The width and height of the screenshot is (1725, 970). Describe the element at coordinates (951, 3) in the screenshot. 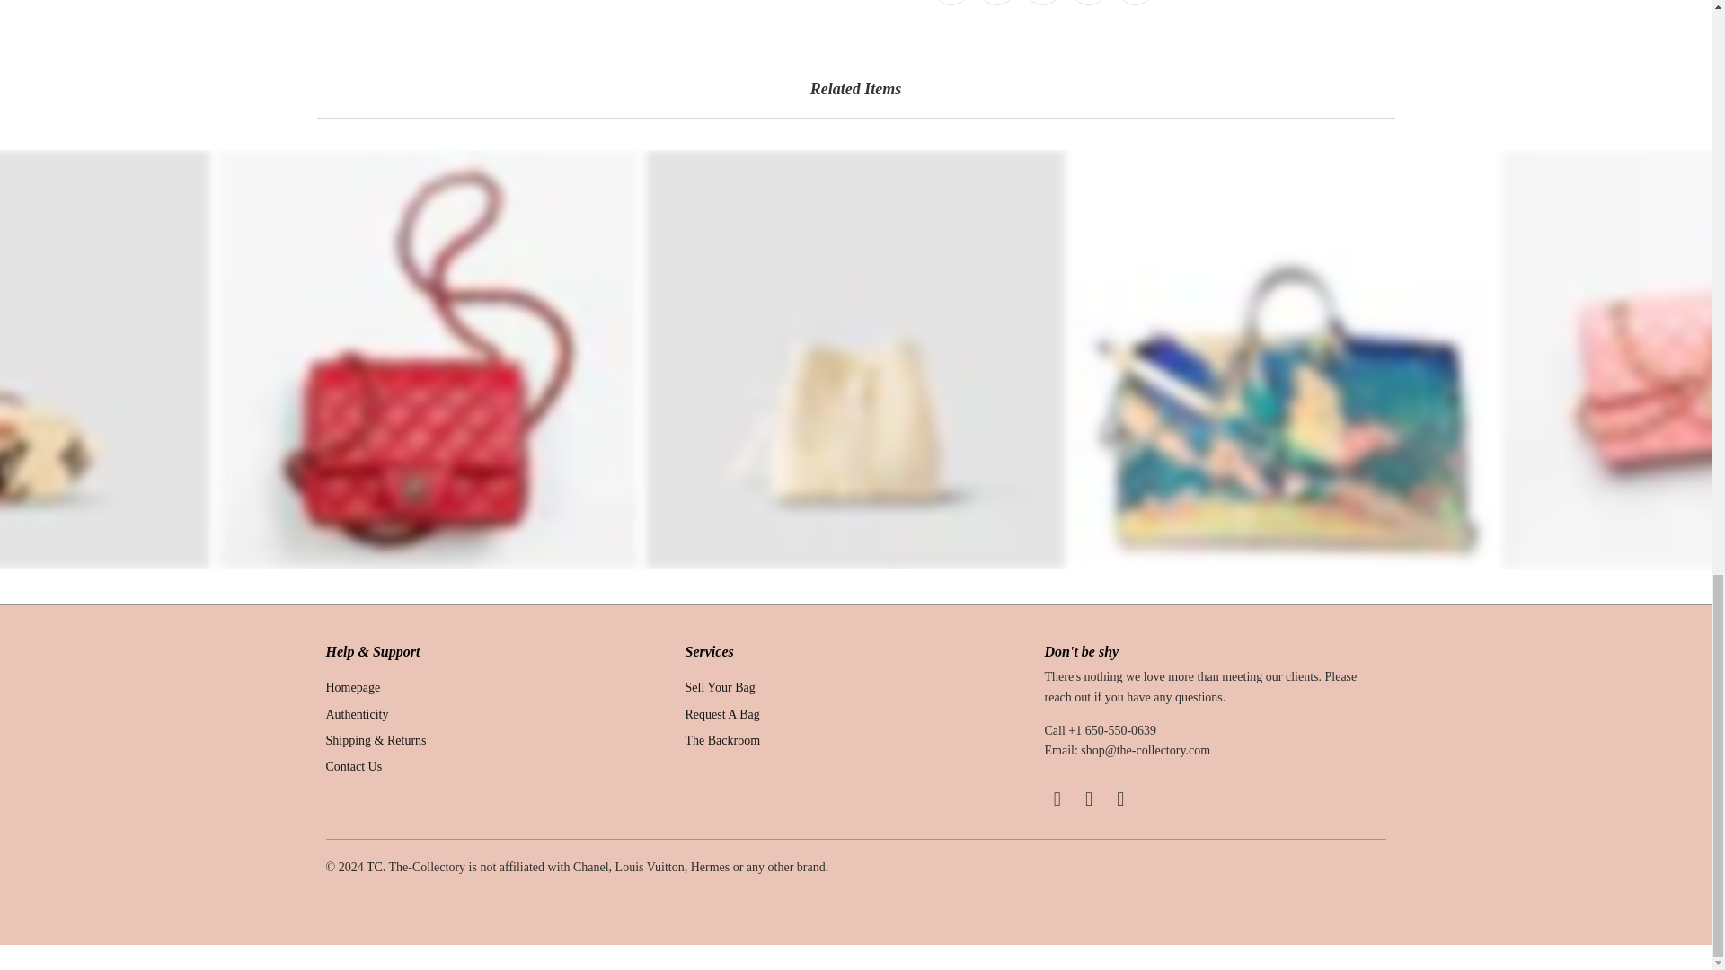

I see `Share this on Twitter` at that location.